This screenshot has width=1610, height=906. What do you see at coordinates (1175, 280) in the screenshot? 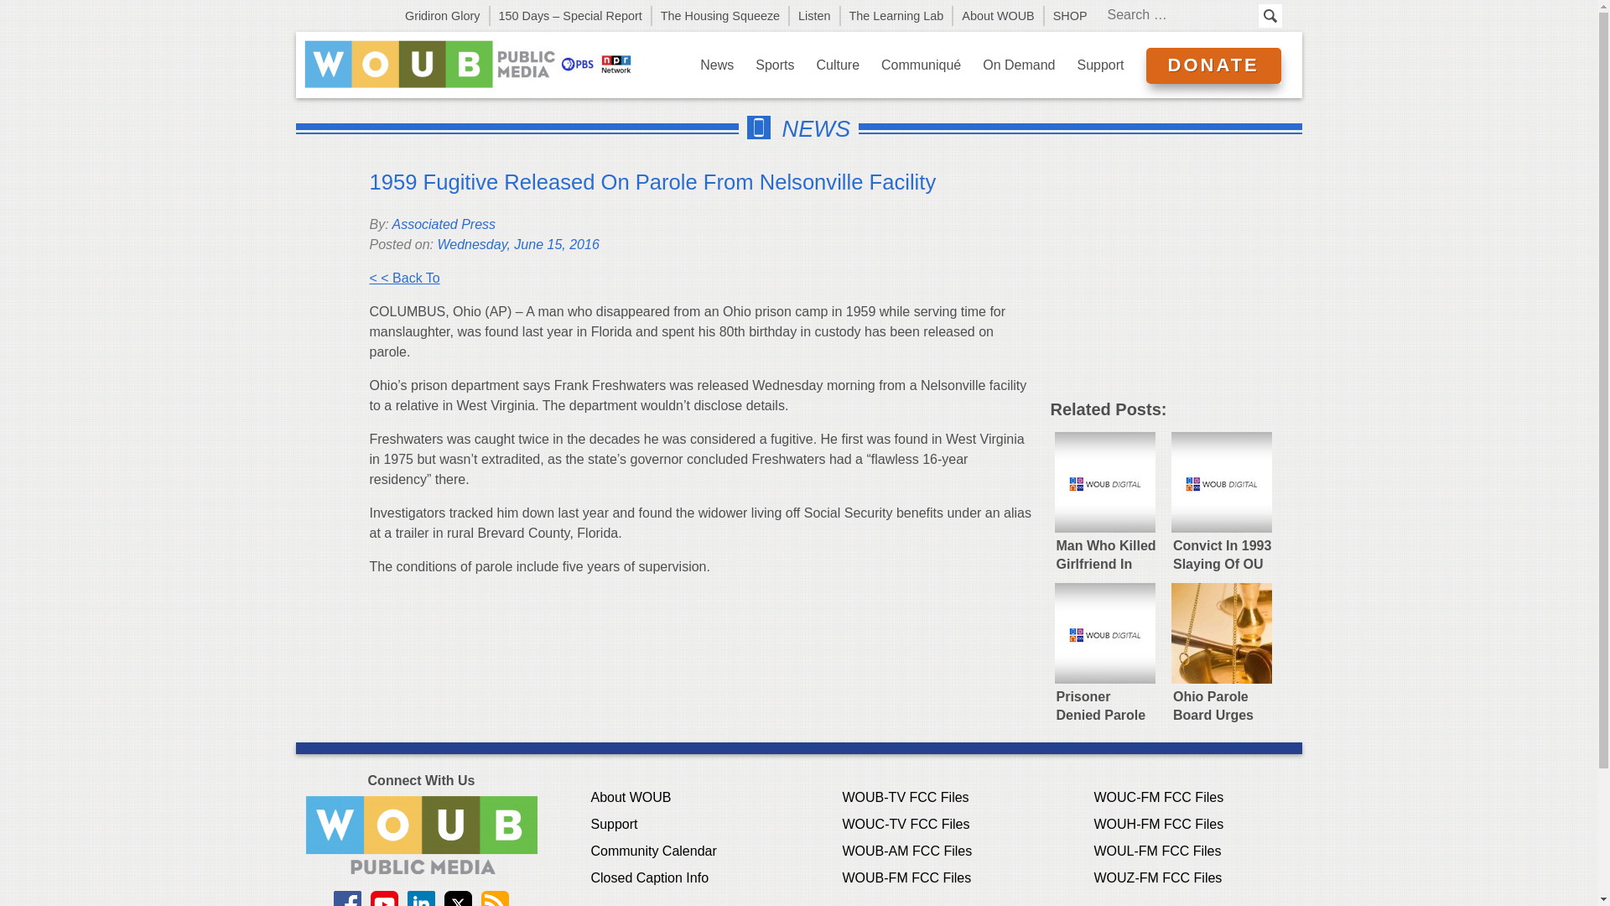
I see `3rd party ad content` at bounding box center [1175, 280].